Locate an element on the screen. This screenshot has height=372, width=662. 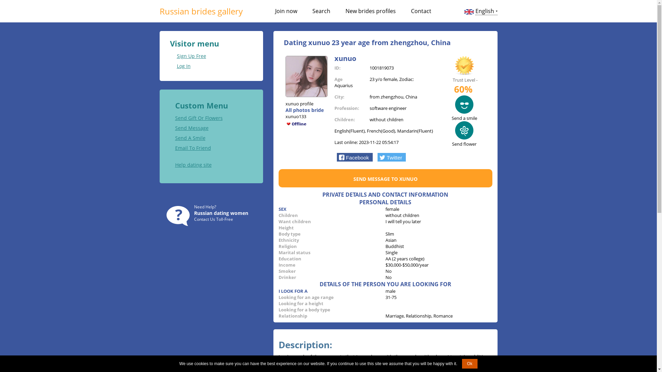
English is located at coordinates (486, 11).